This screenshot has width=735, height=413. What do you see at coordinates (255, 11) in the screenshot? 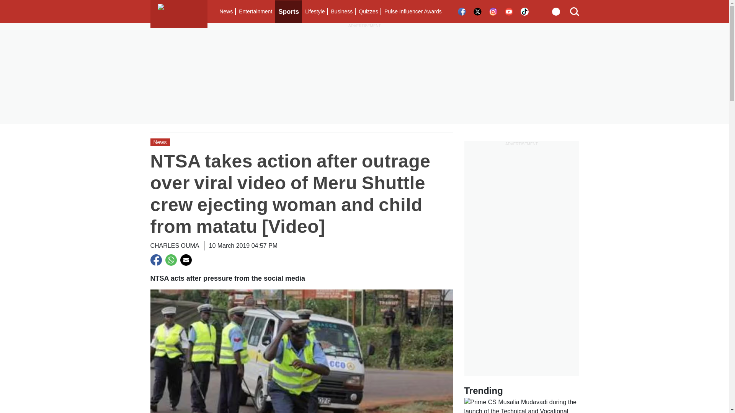
I see `Entertainment` at bounding box center [255, 11].